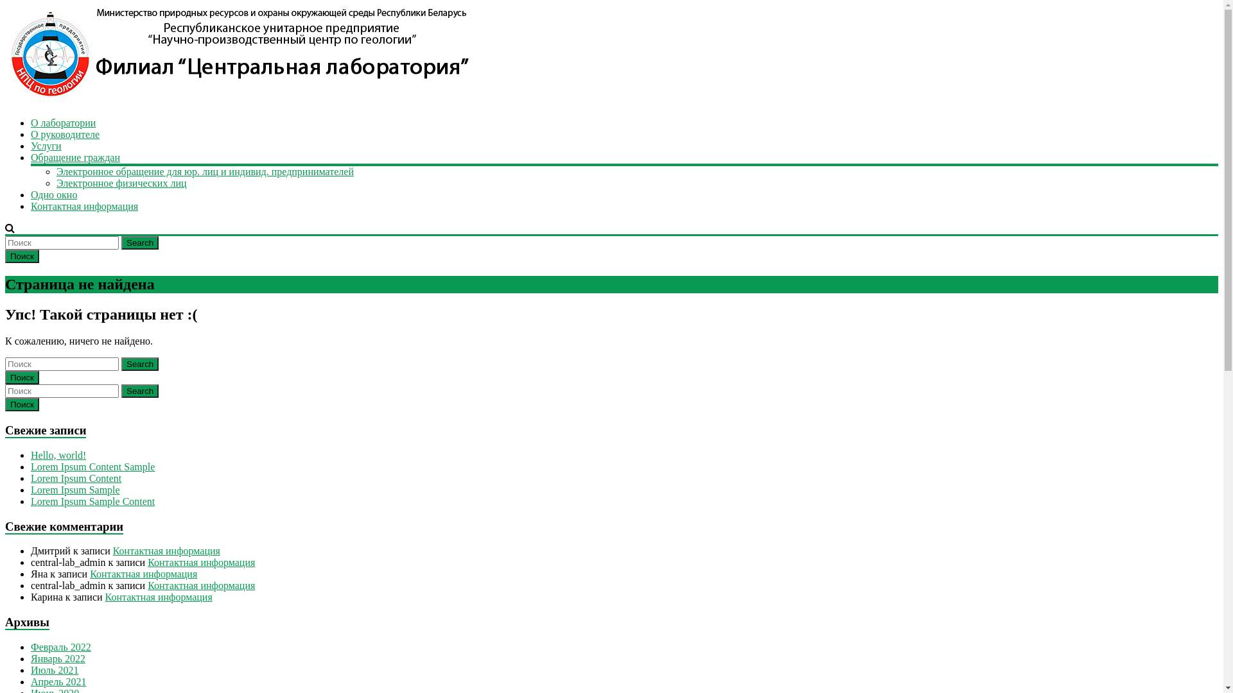 The height and width of the screenshot is (693, 1233). Describe the element at coordinates (140, 391) in the screenshot. I see `Search` at that location.